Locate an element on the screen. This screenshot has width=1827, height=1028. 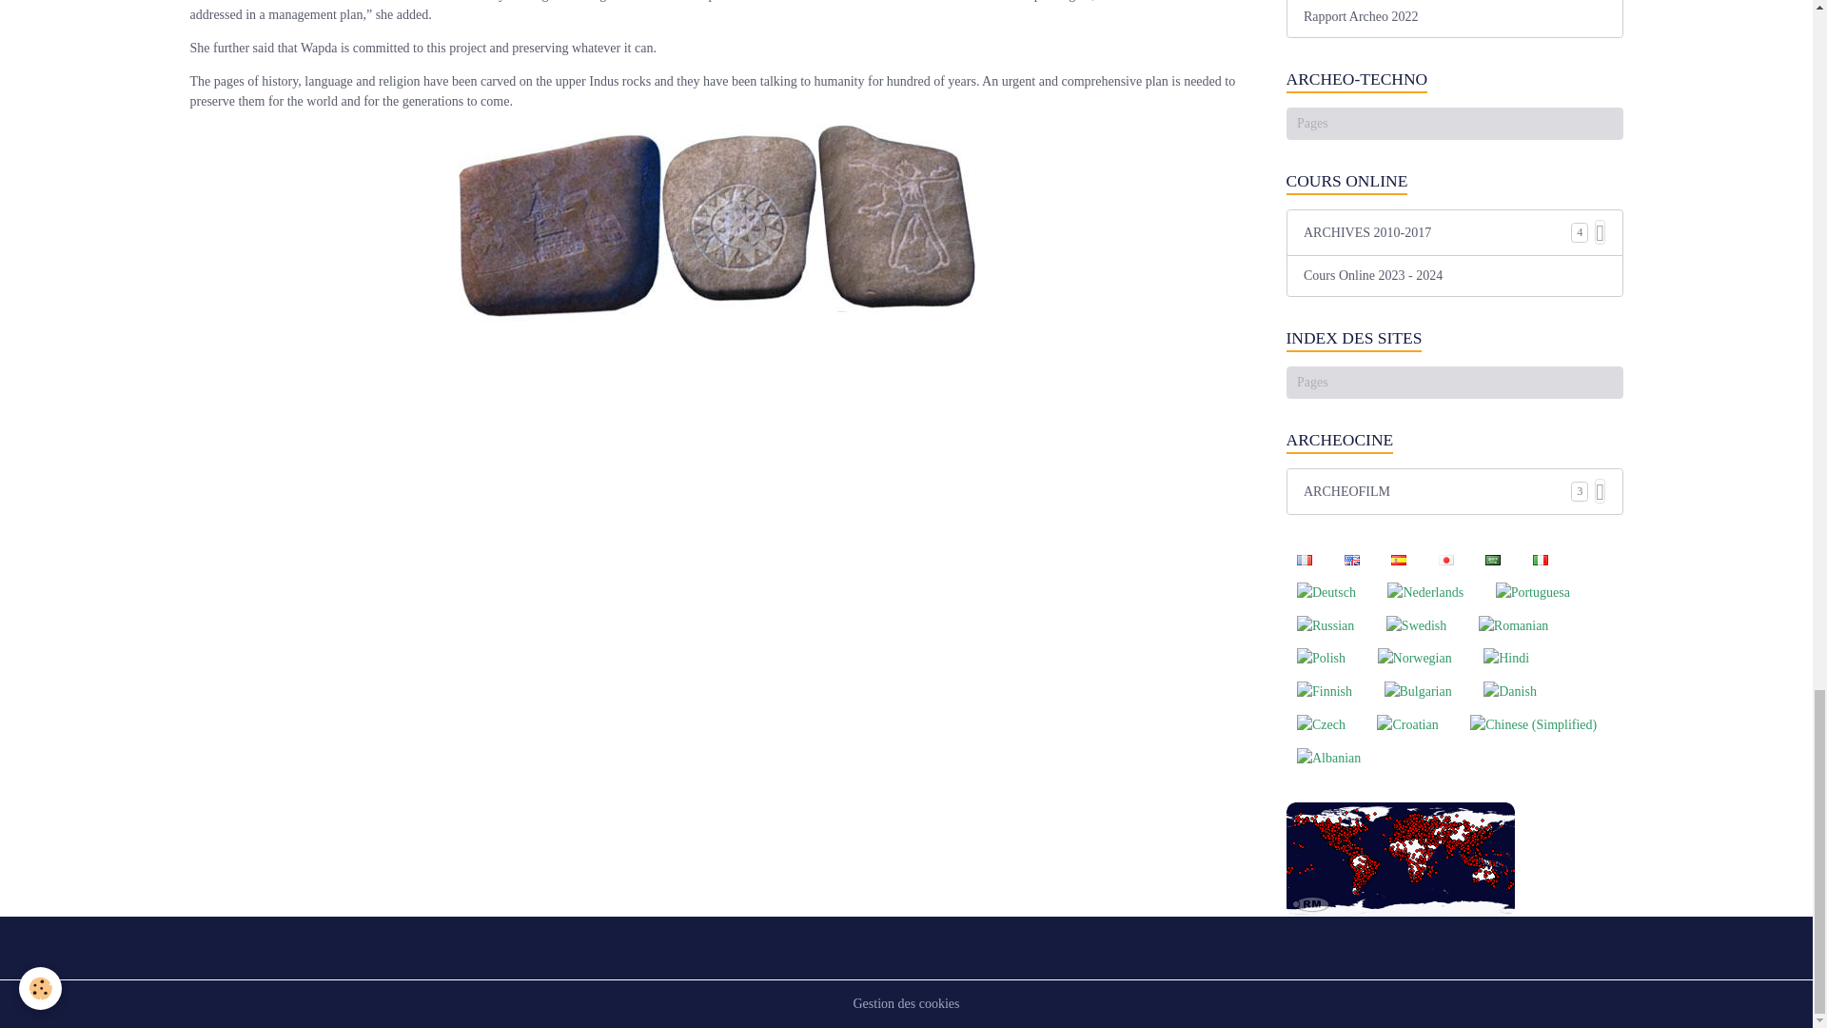
Nederlands is located at coordinates (1425, 591).